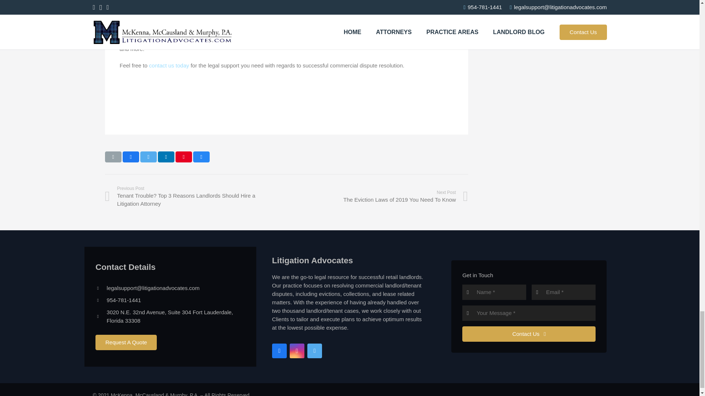 The height and width of the screenshot is (396, 705). What do you see at coordinates (166, 157) in the screenshot?
I see `Share this` at bounding box center [166, 157].